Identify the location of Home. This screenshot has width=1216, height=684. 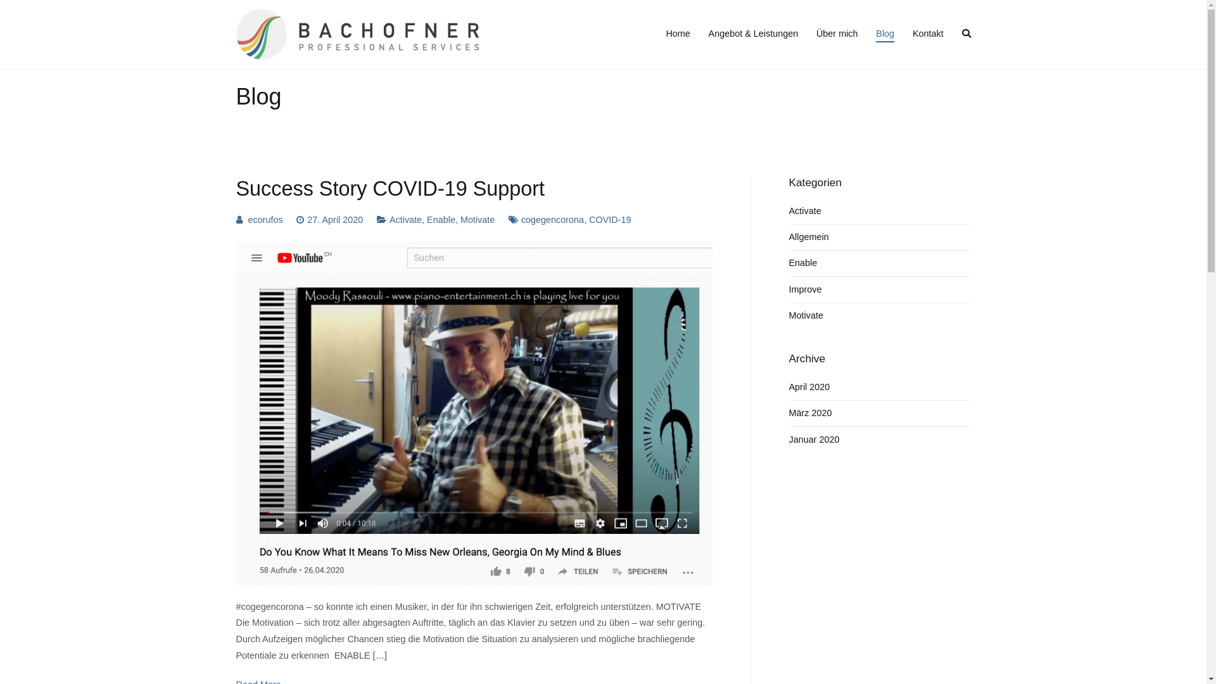
(678, 34).